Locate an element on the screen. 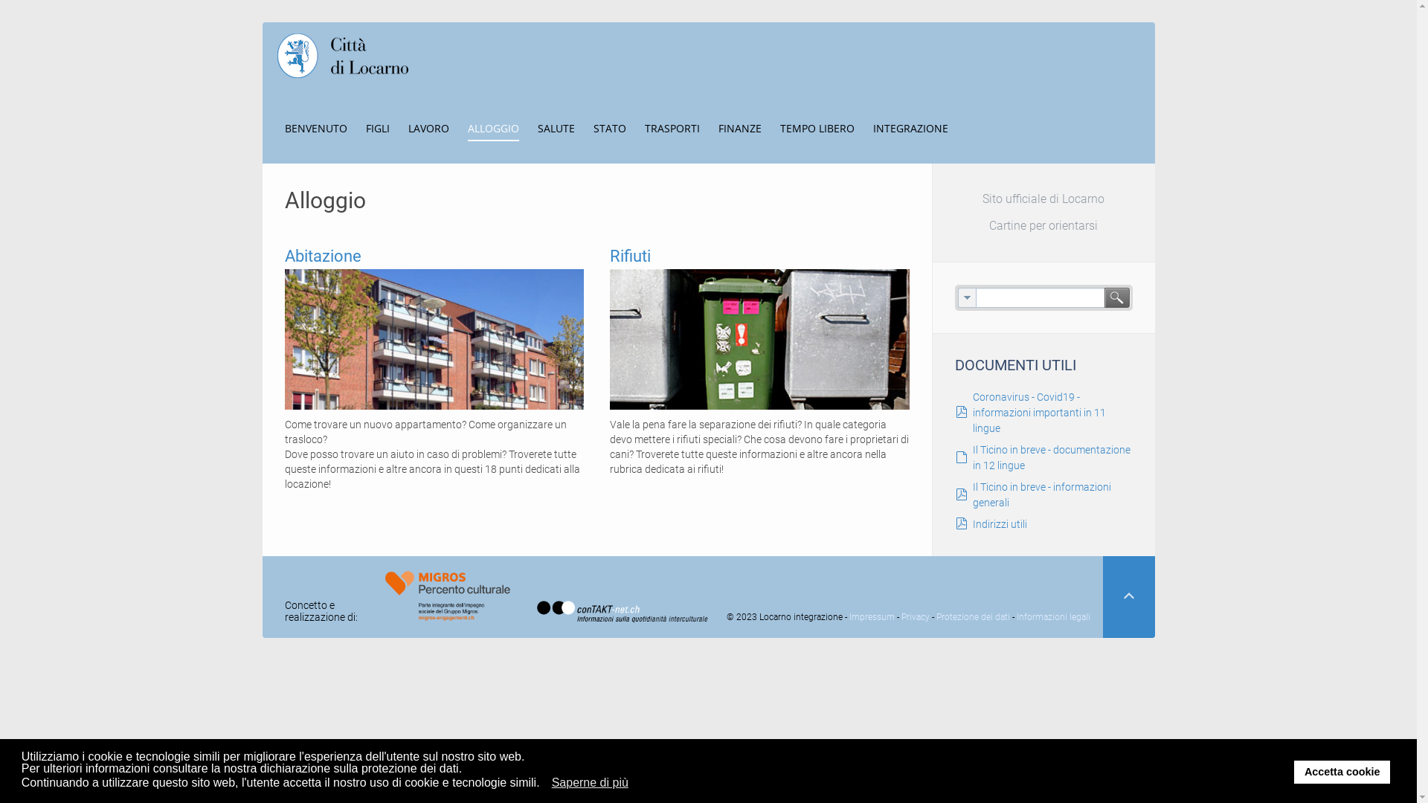 The height and width of the screenshot is (803, 1428). Indirizzi utili is located at coordinates (1000, 524).